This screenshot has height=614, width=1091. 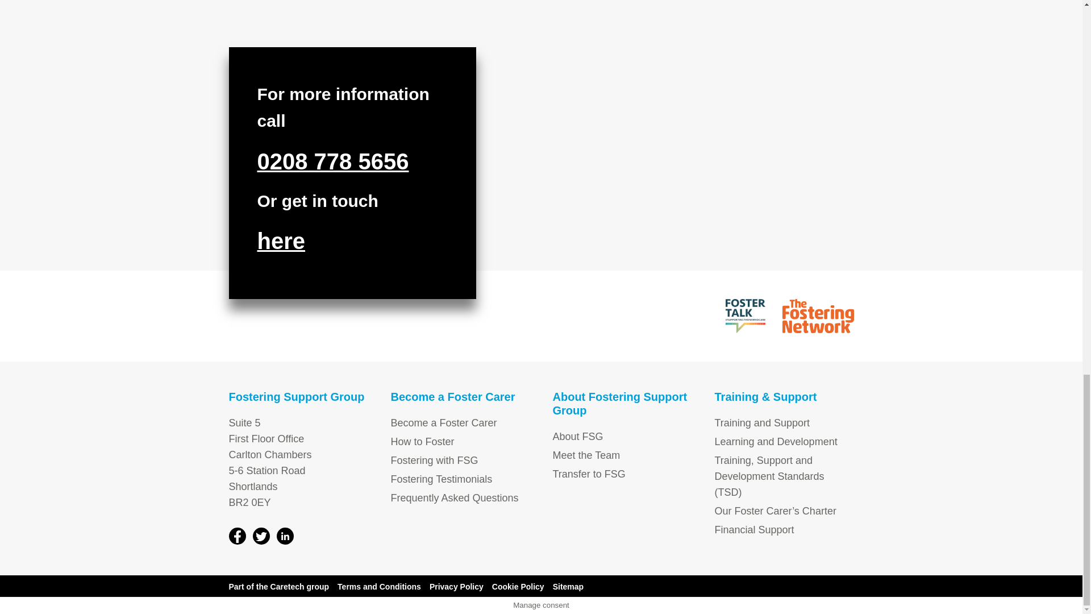 What do you see at coordinates (281, 243) in the screenshot?
I see `here` at bounding box center [281, 243].